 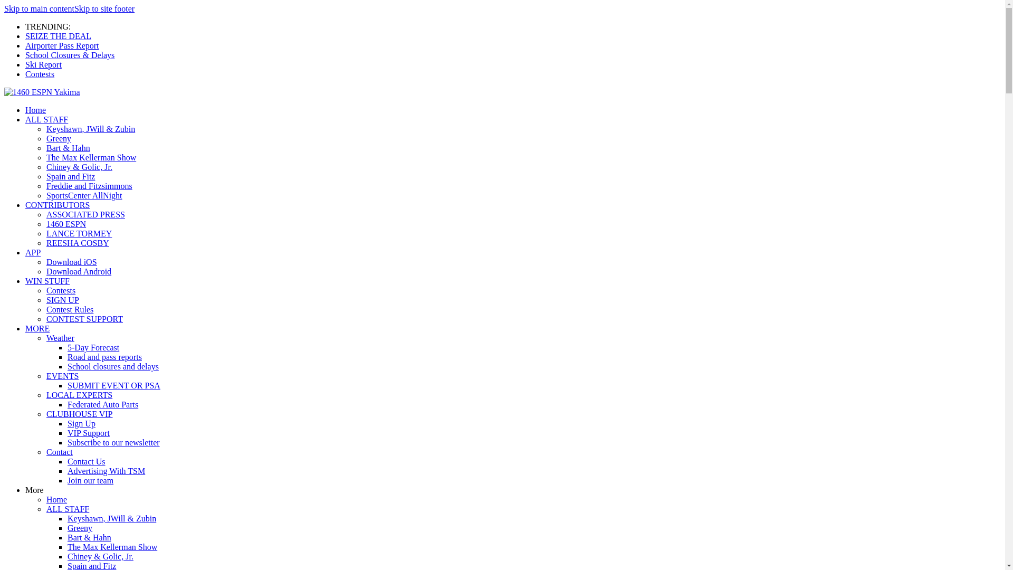 What do you see at coordinates (63, 300) in the screenshot?
I see `SIGN UP` at bounding box center [63, 300].